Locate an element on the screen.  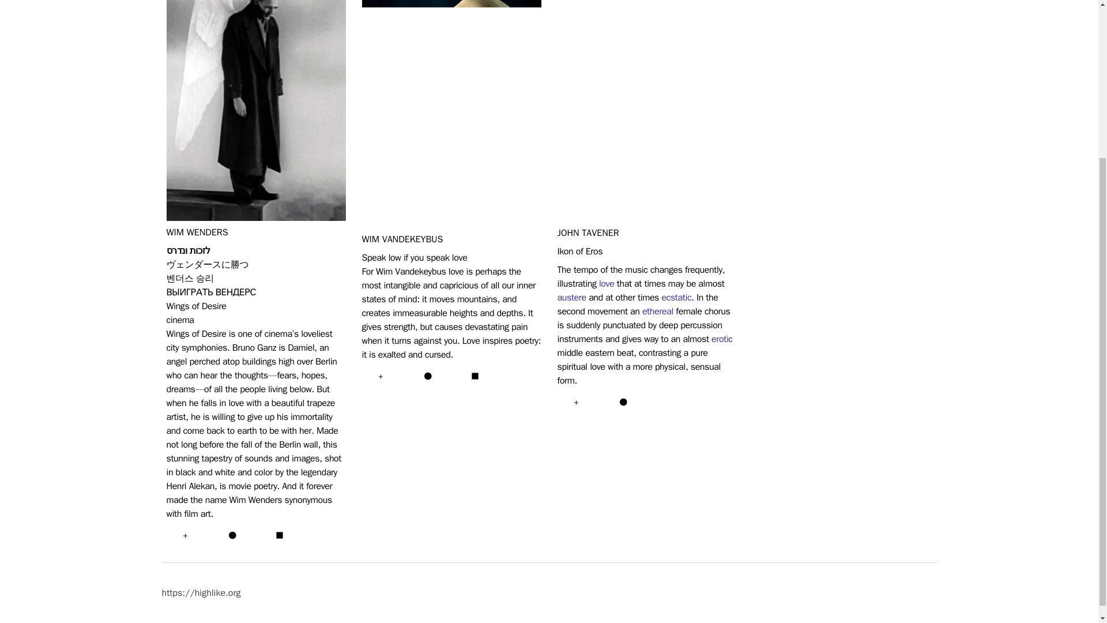
John Tavener is located at coordinates (588, 233).